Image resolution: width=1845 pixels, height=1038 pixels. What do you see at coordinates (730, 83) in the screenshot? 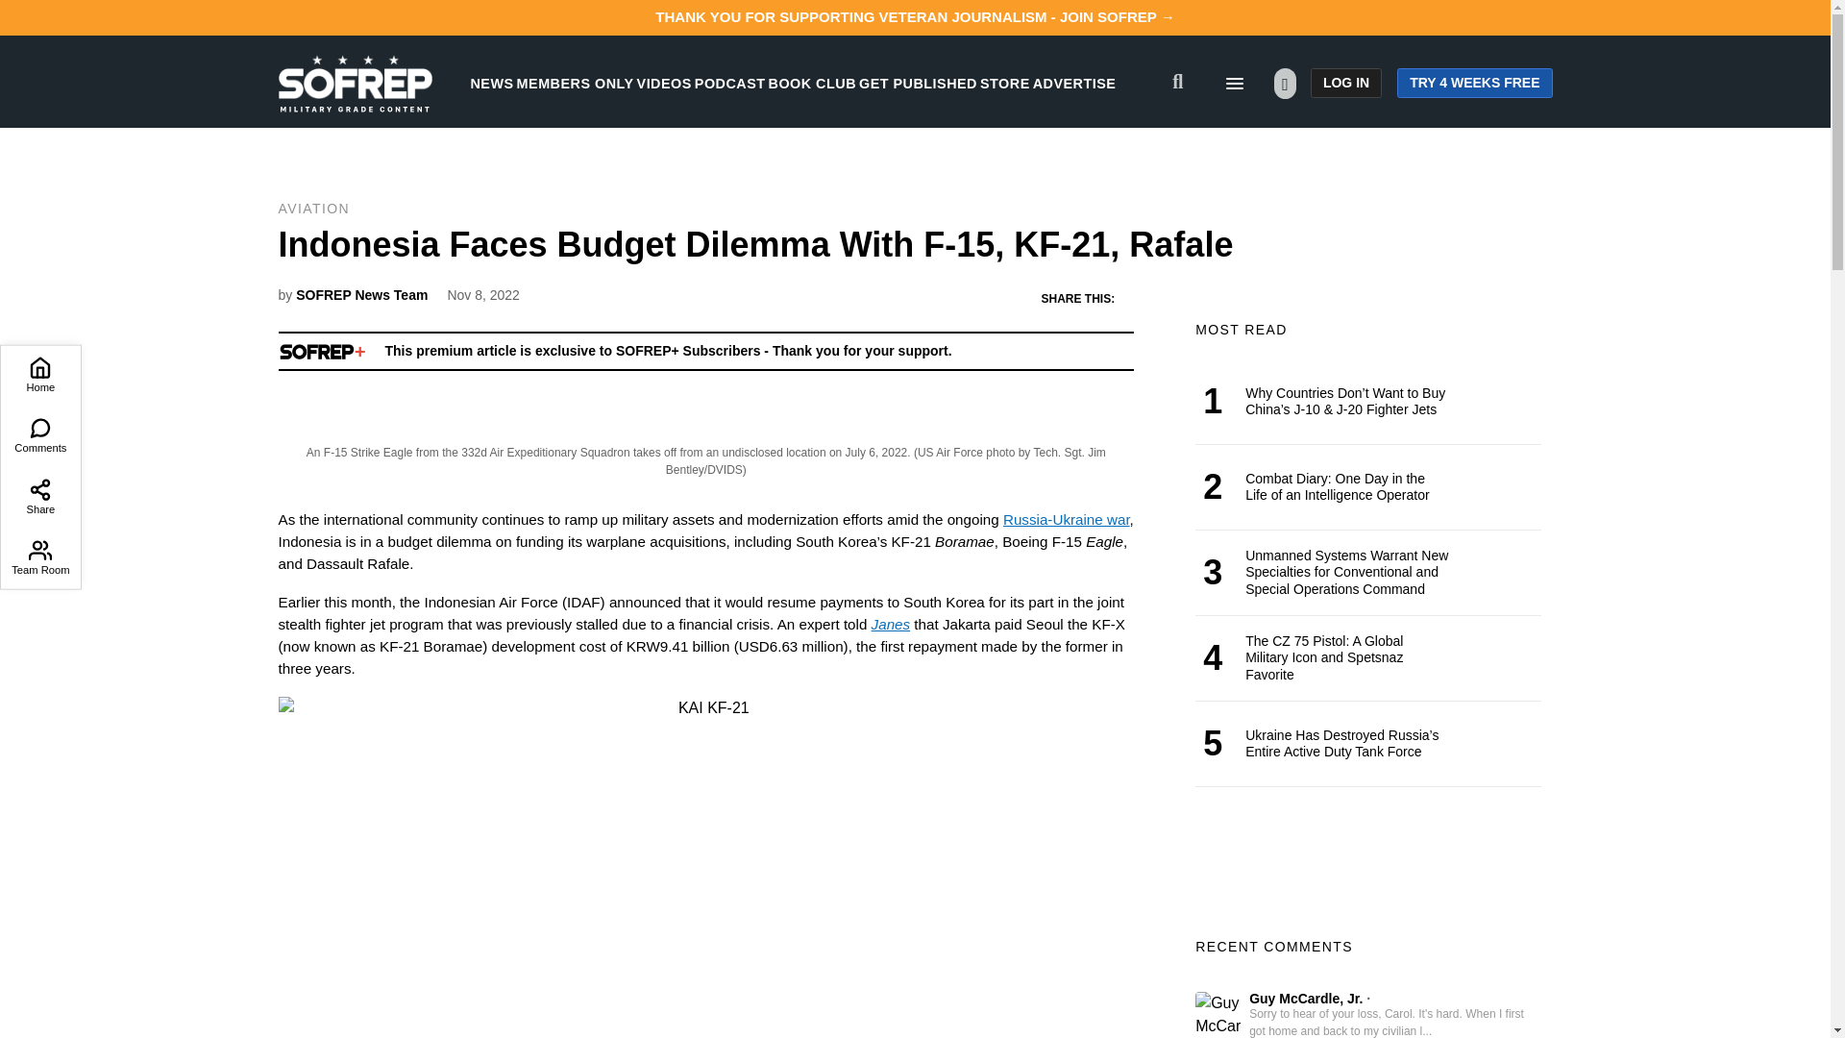
I see `PODCAST` at bounding box center [730, 83].